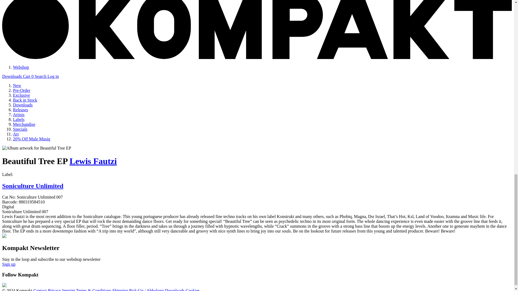 The width and height of the screenshot is (518, 291). Describe the element at coordinates (41, 76) in the screenshot. I see `Search` at that location.